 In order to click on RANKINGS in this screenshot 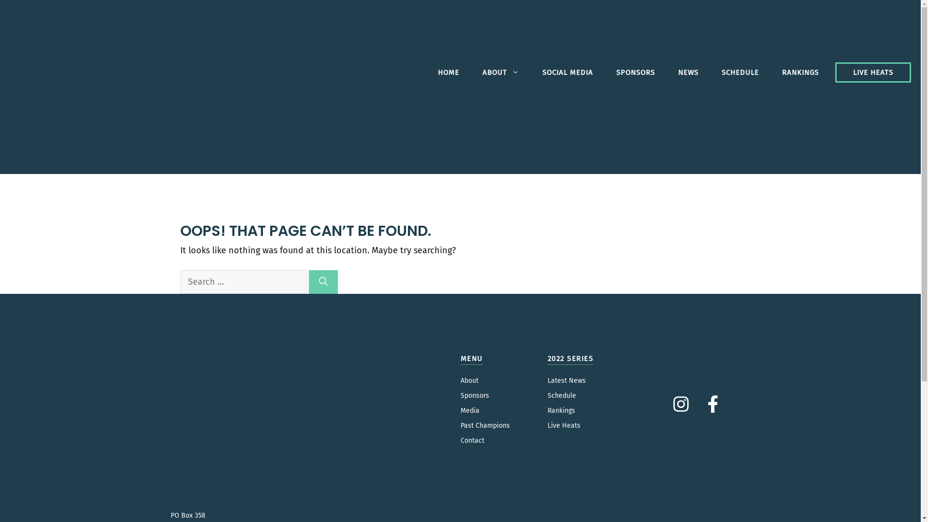, I will do `click(800, 72)`.